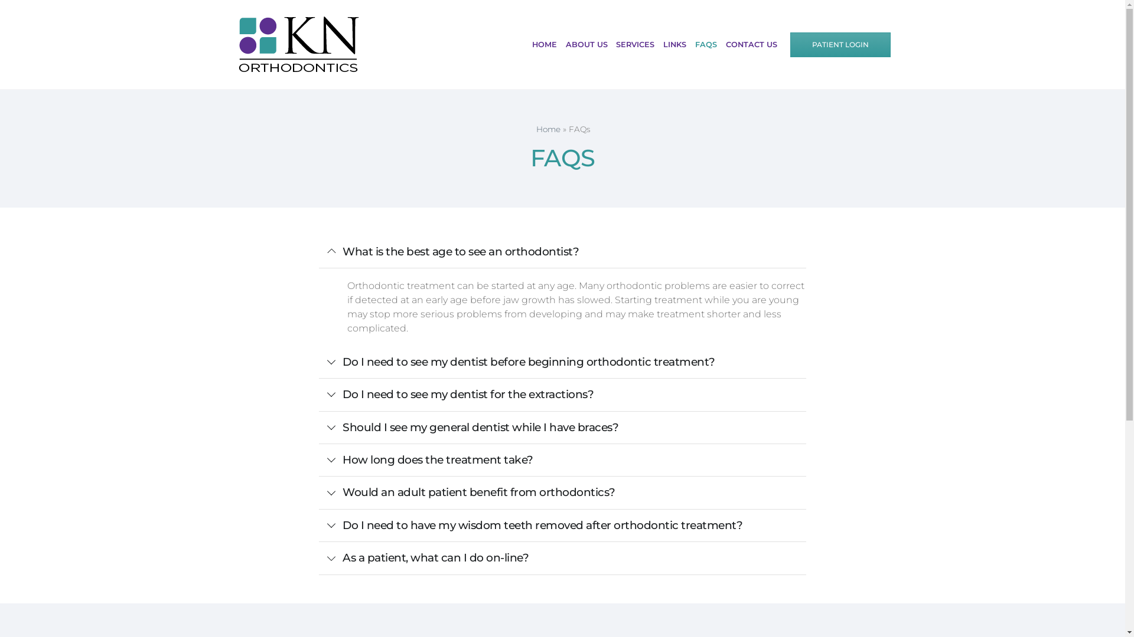 The image size is (1134, 637). What do you see at coordinates (562, 395) in the screenshot?
I see `Do I need to see my dentist for the extractions?` at bounding box center [562, 395].